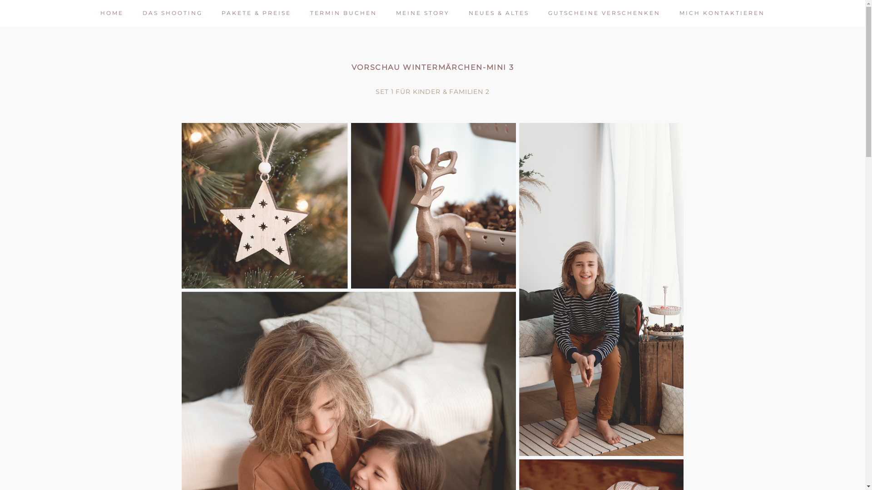 The image size is (872, 490). What do you see at coordinates (423, 13) in the screenshot?
I see `MEINE STORY` at bounding box center [423, 13].